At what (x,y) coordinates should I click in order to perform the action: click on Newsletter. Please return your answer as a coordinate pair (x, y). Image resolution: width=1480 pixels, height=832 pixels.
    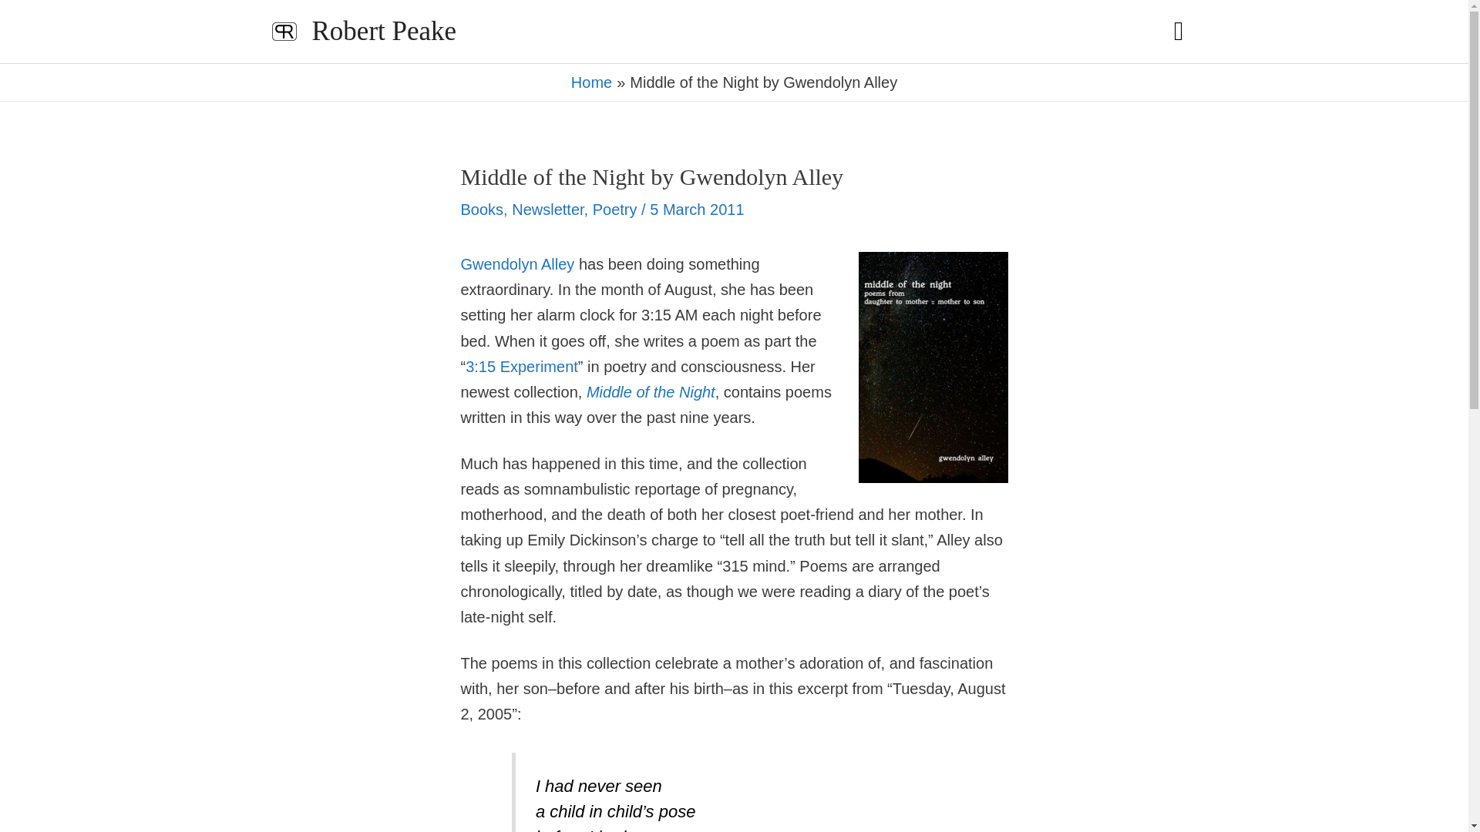
    Looking at the image, I should click on (547, 210).